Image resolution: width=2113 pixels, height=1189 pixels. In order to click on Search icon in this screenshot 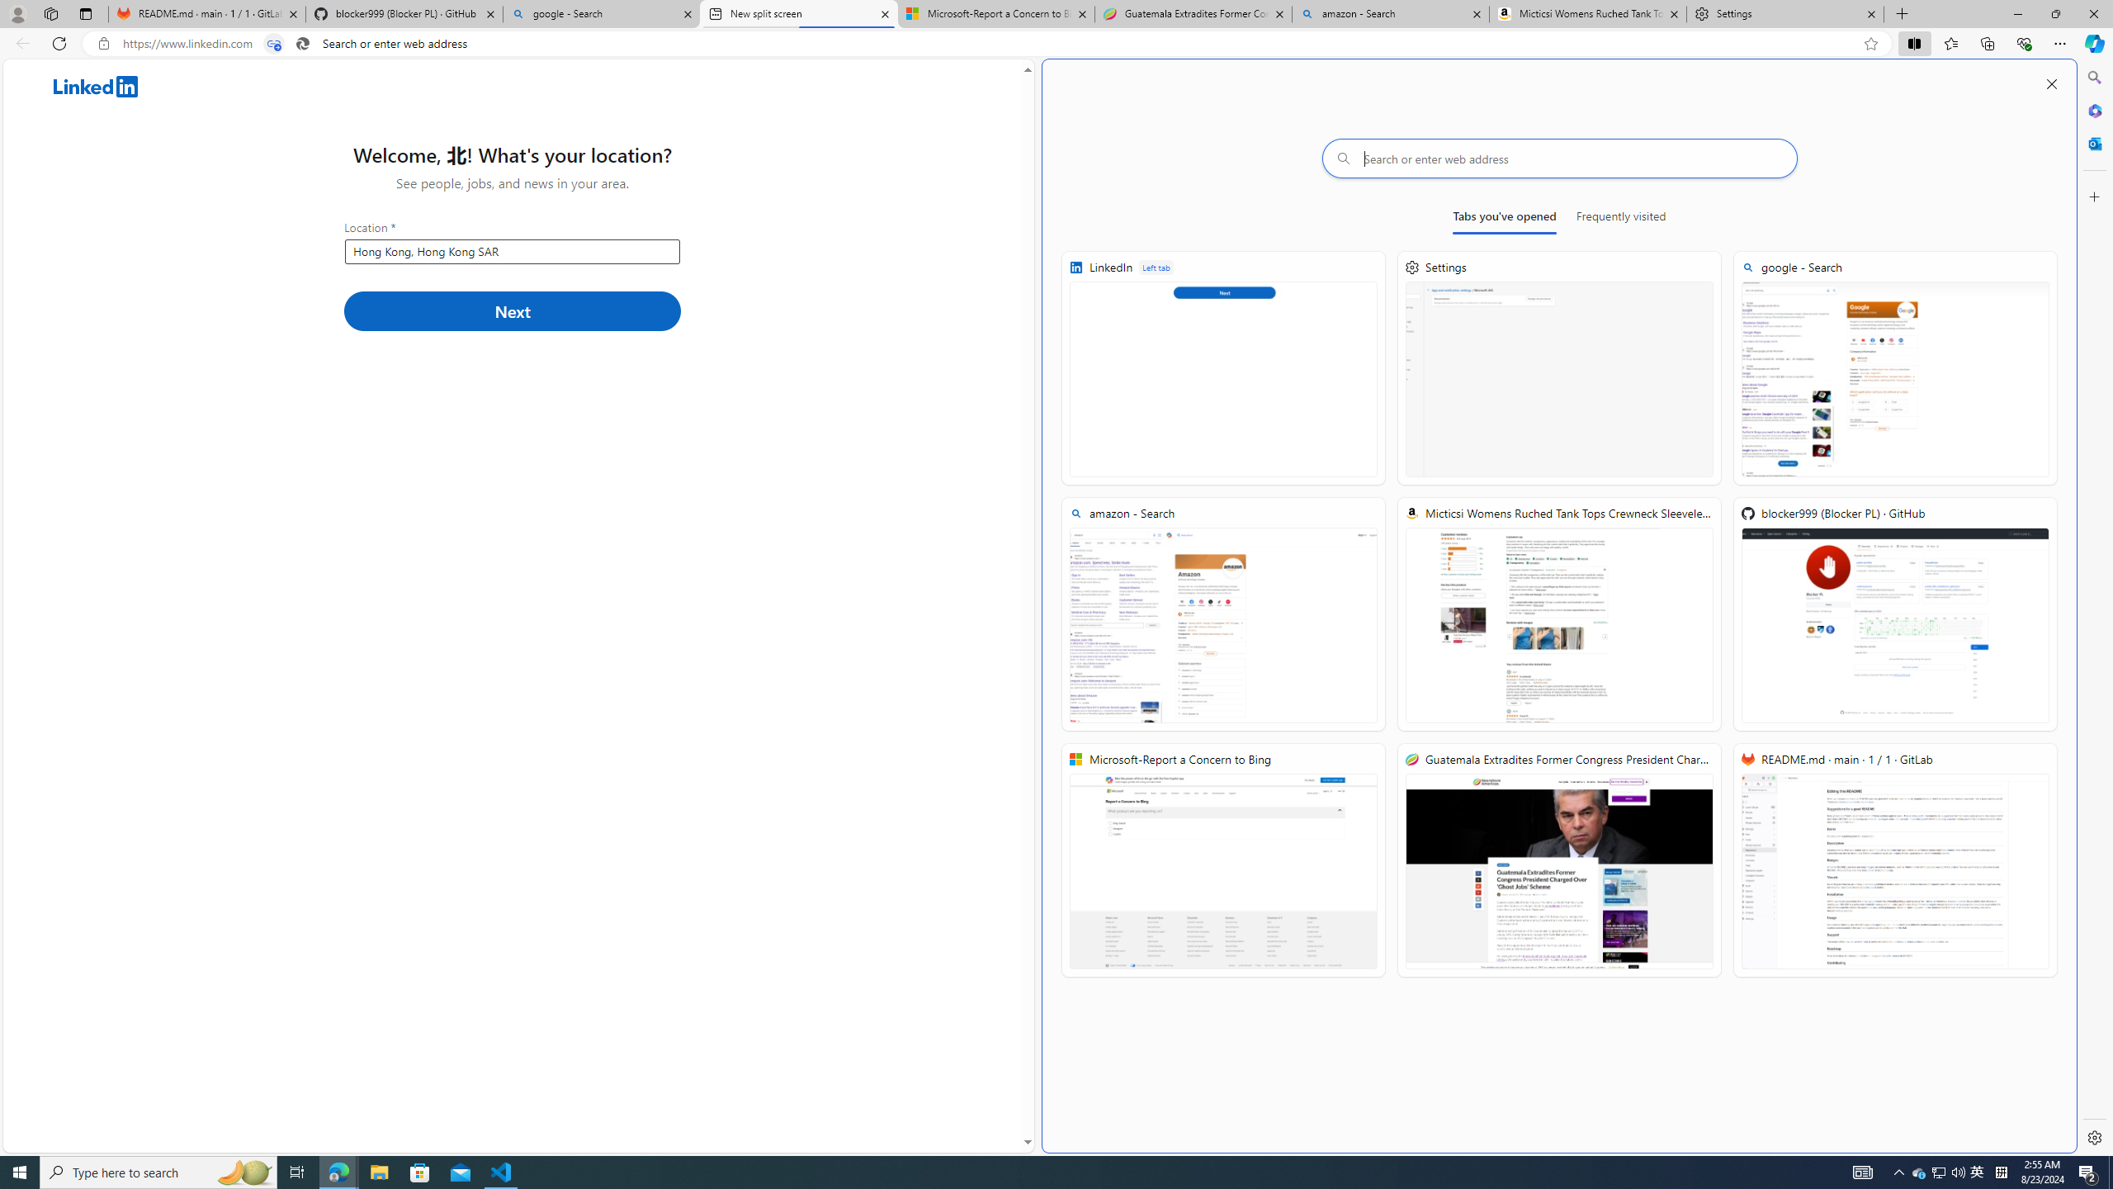, I will do `click(303, 44)`.